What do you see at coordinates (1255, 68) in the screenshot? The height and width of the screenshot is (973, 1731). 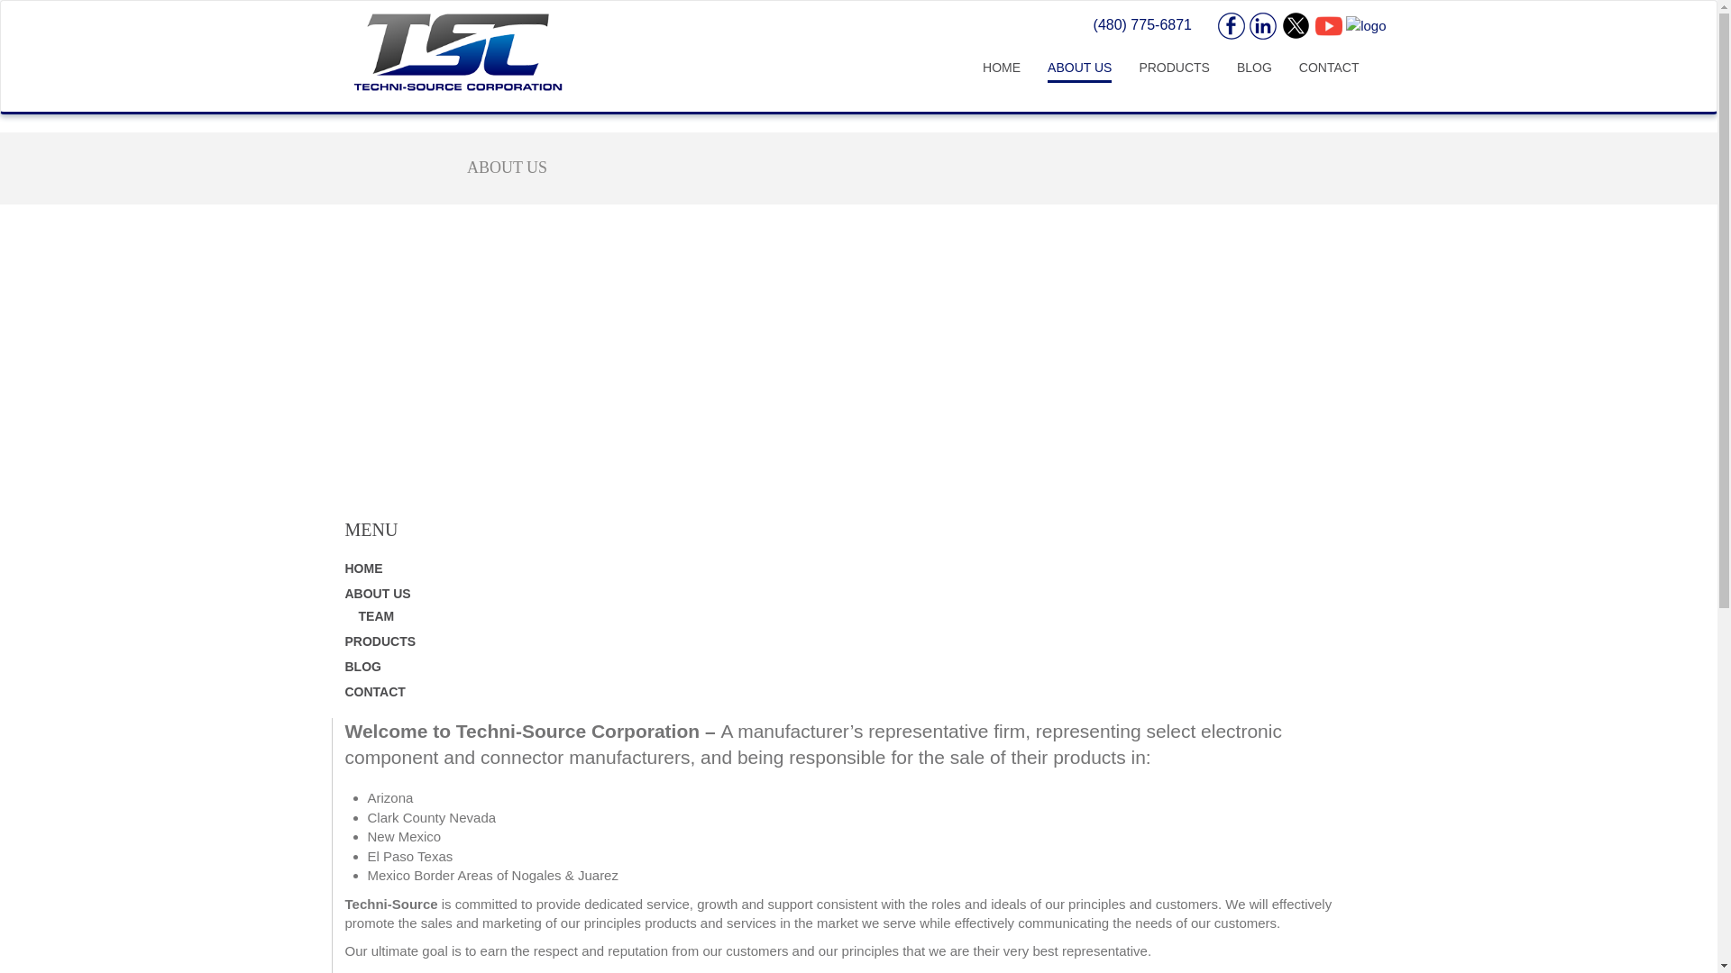 I see `BLOG` at bounding box center [1255, 68].